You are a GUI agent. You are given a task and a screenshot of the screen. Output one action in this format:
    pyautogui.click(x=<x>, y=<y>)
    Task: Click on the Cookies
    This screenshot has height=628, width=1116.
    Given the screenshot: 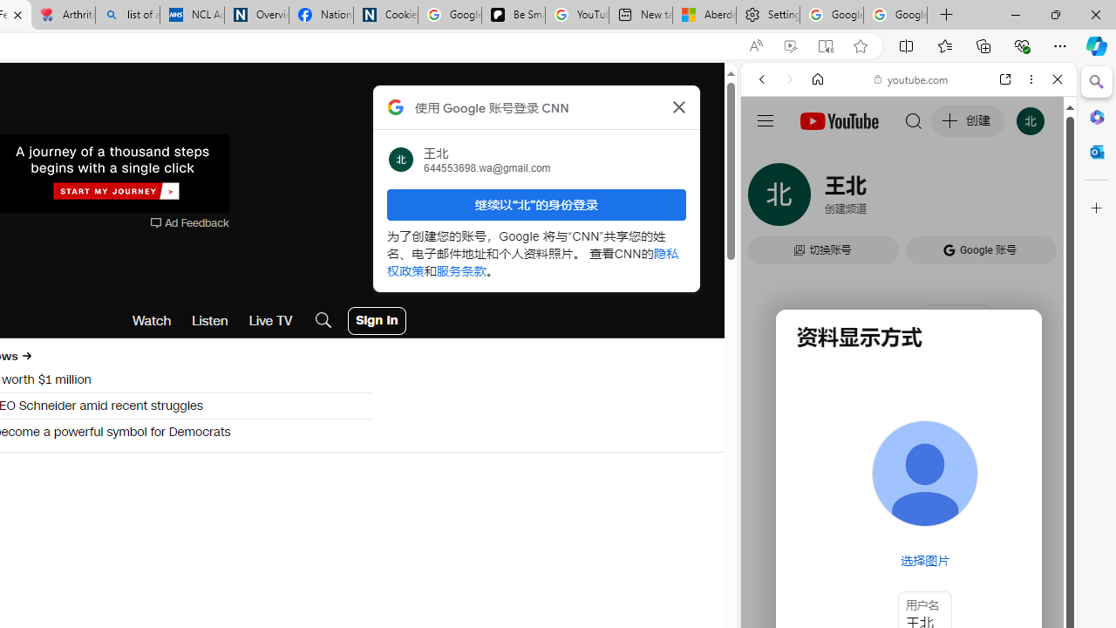 What is the action you would take?
    pyautogui.click(x=385, y=16)
    